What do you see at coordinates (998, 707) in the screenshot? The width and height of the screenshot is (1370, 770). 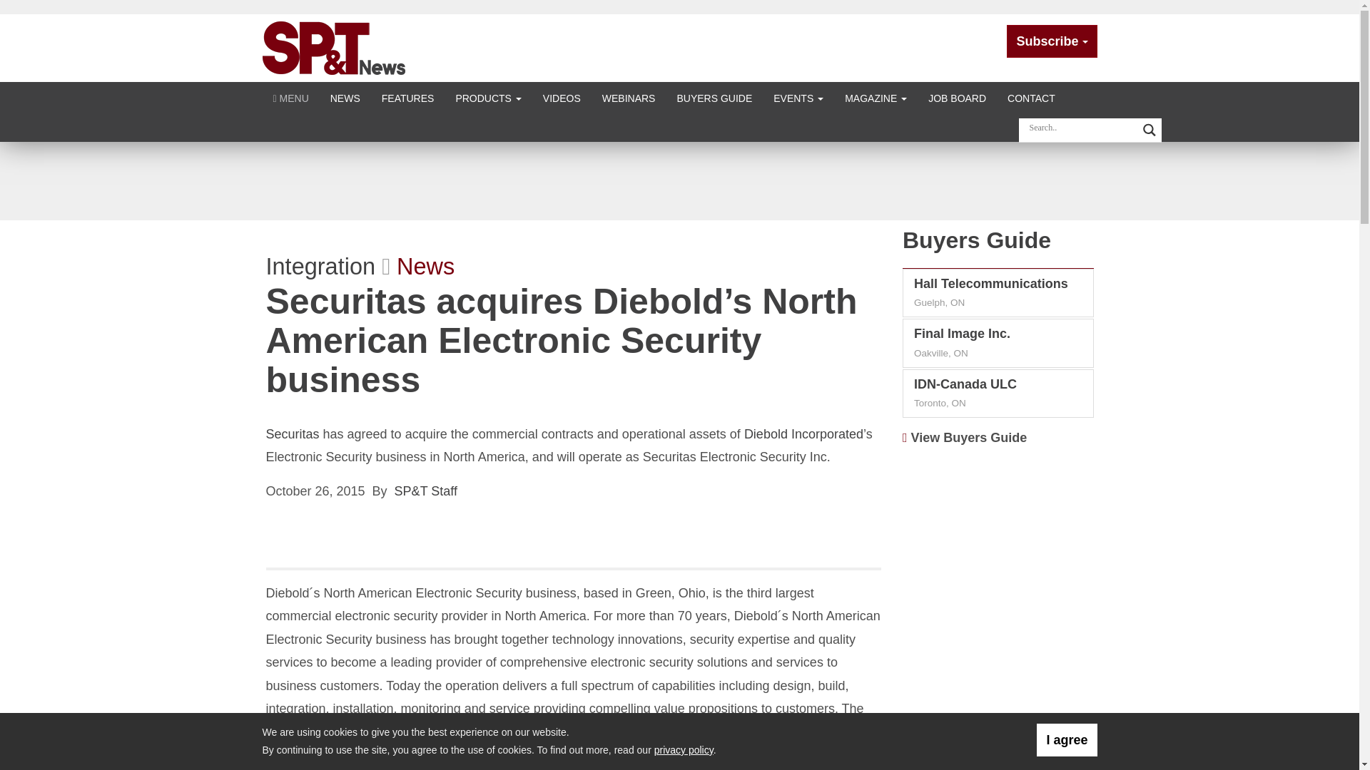 I see `3rd party ad content` at bounding box center [998, 707].